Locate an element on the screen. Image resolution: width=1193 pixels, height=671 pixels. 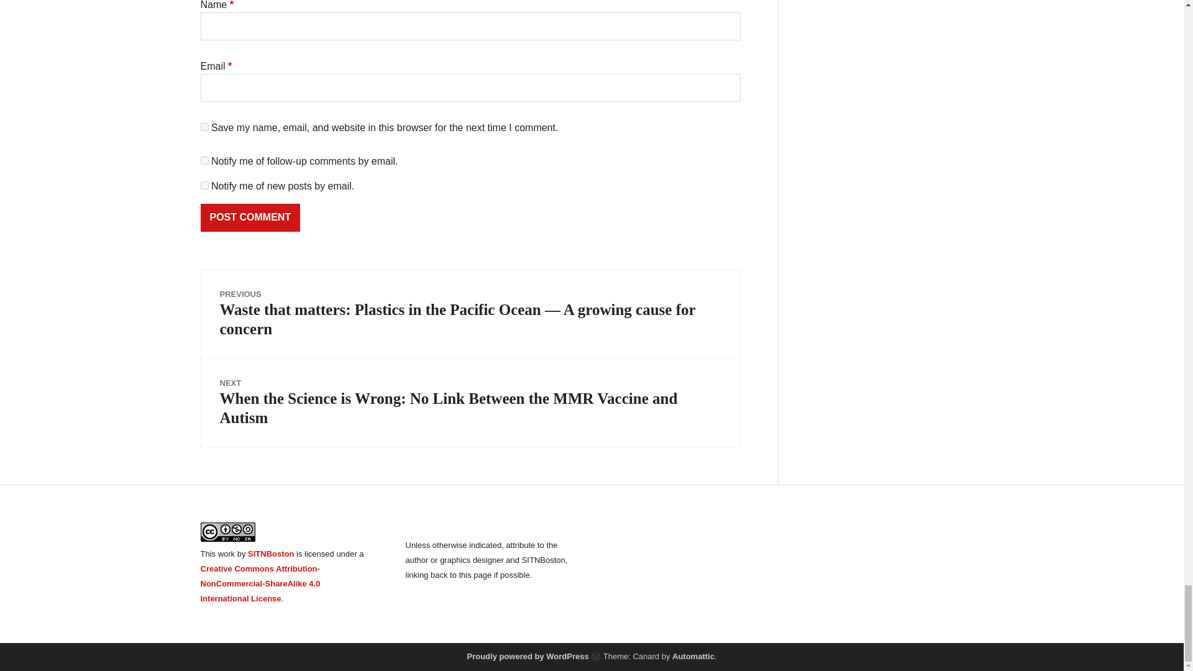
subscribe is located at coordinates (204, 185).